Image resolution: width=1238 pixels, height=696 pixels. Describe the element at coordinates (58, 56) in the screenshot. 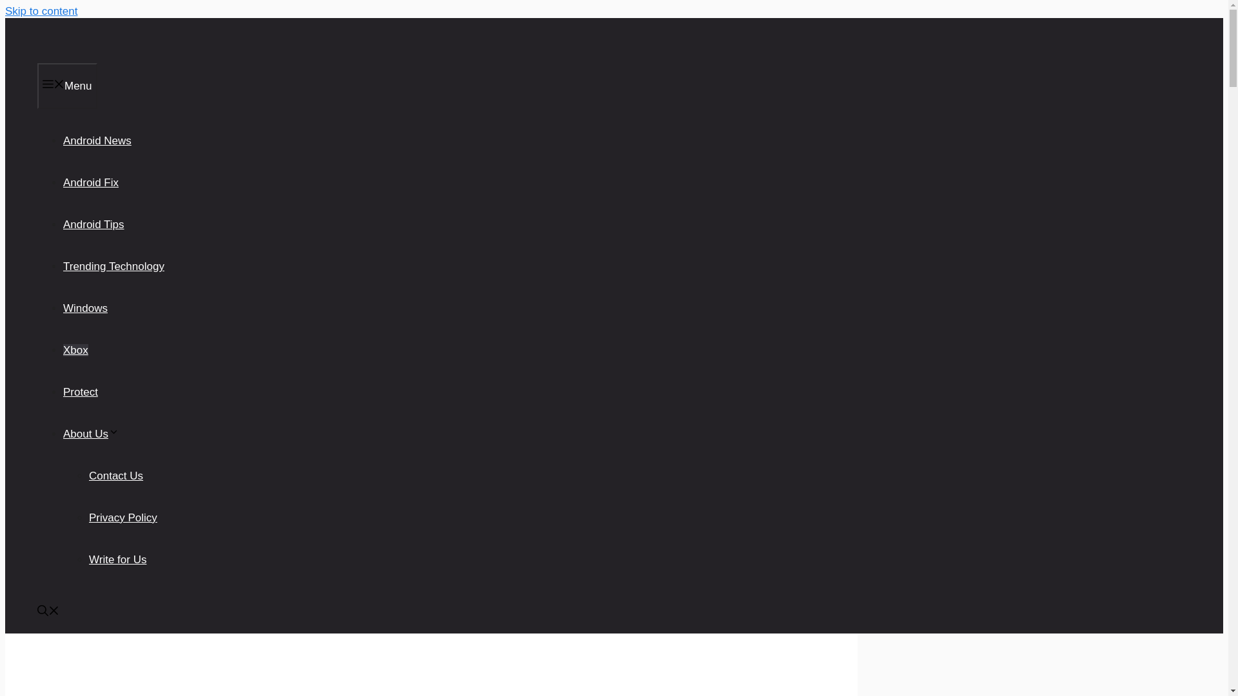

I see `Milagro Mobile Marketing ` at that location.